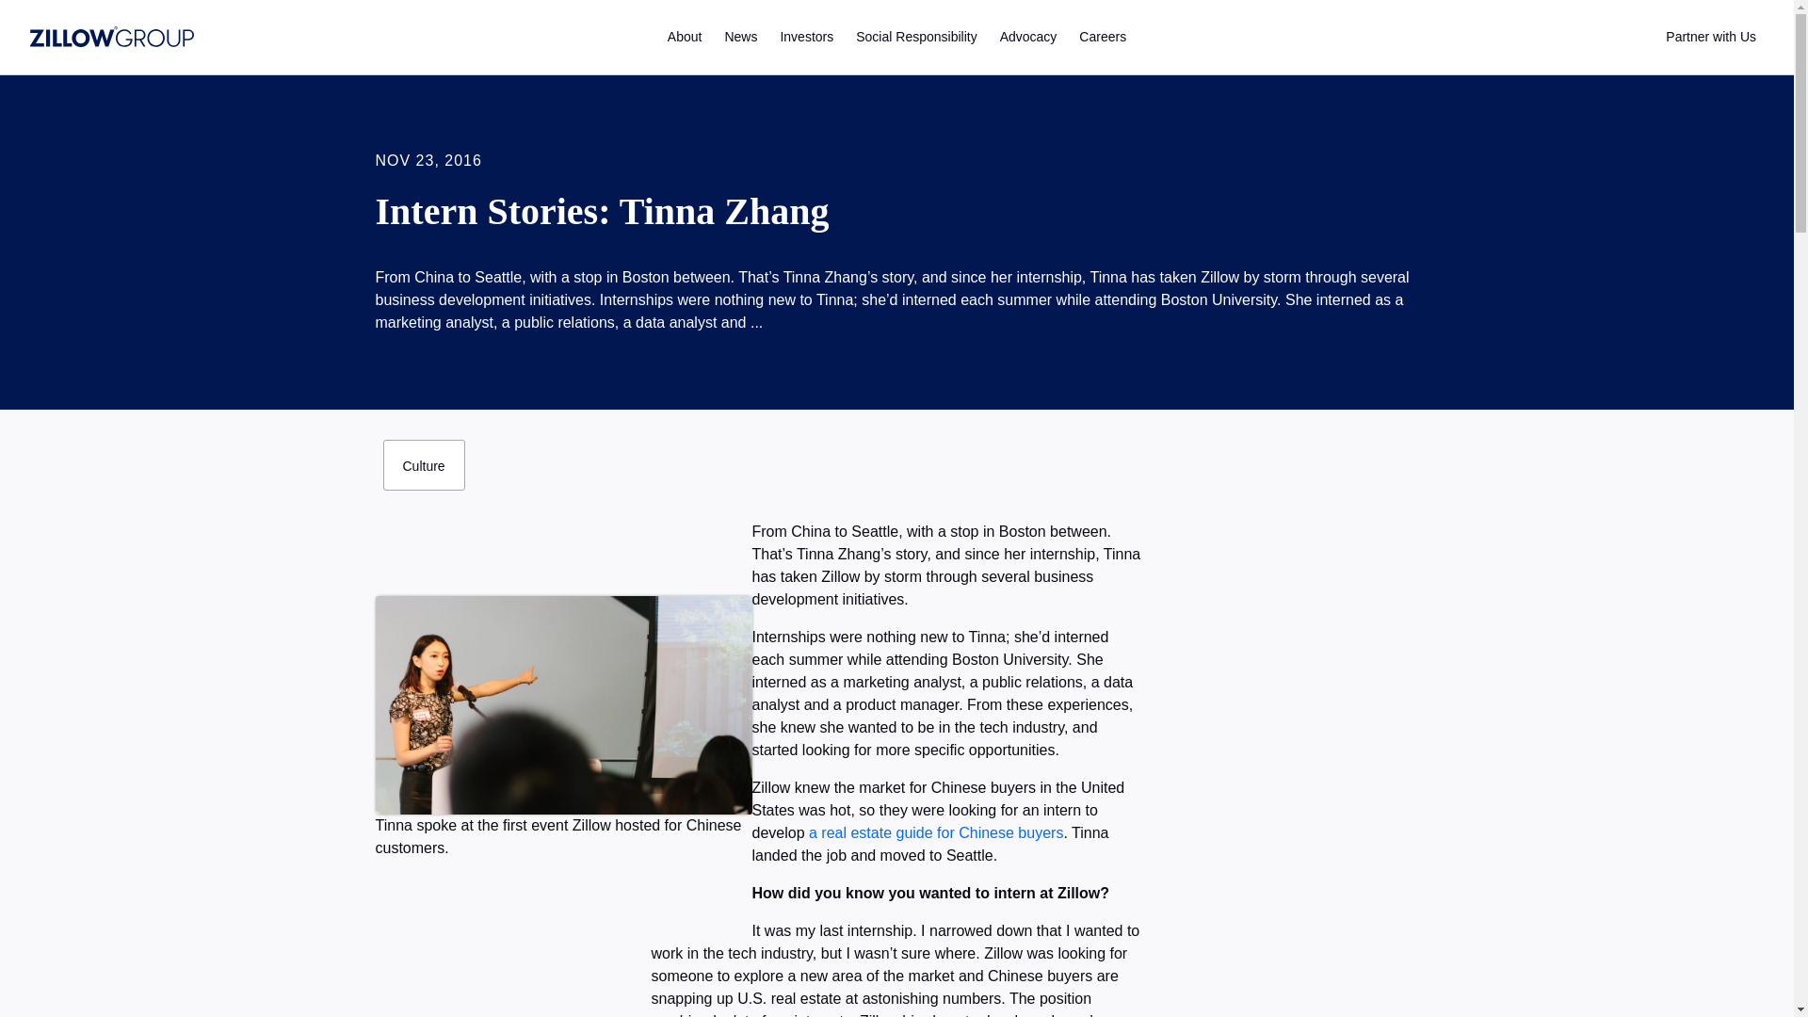 Image resolution: width=1808 pixels, height=1017 pixels. What do you see at coordinates (806, 37) in the screenshot?
I see `Investors` at bounding box center [806, 37].